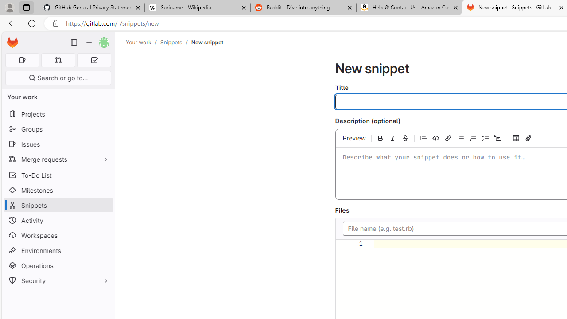  I want to click on Add a numbered list, so click(473, 138).